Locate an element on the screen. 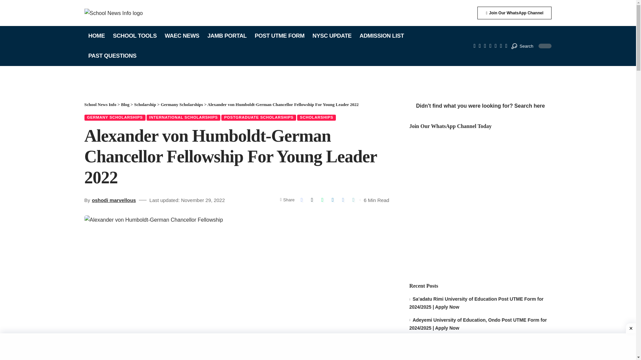 This screenshot has height=360, width=641. POST UTME FORM is located at coordinates (279, 36).